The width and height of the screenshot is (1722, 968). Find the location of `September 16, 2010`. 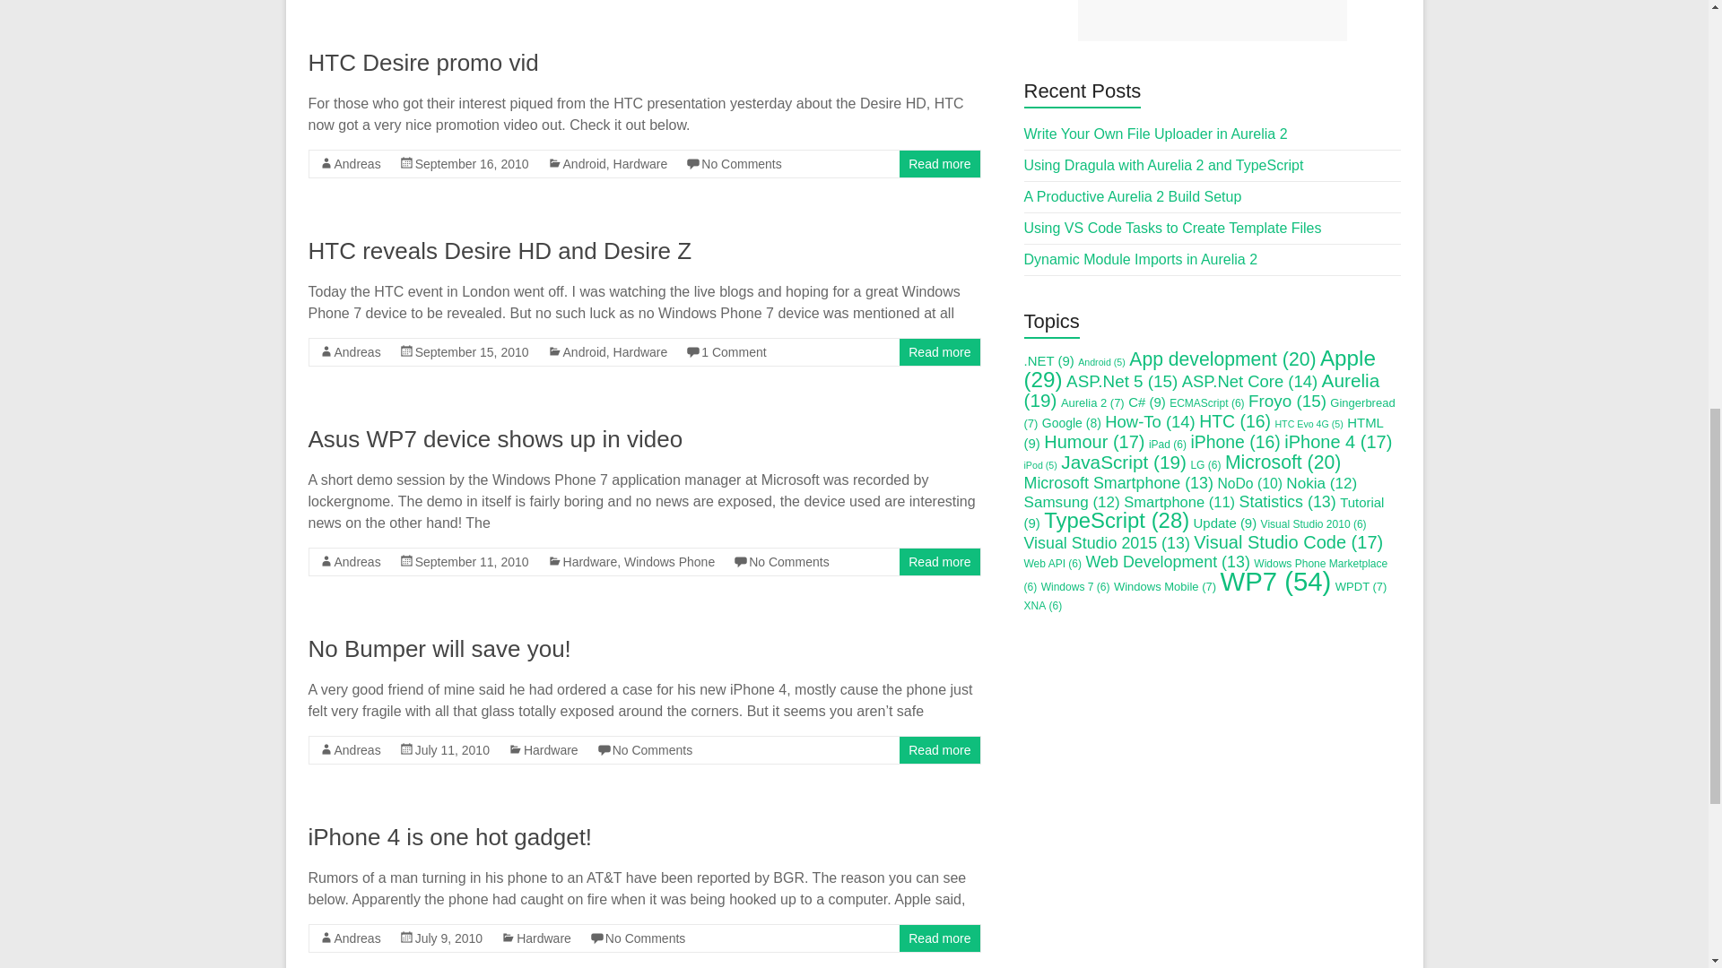

September 16, 2010 is located at coordinates (472, 163).